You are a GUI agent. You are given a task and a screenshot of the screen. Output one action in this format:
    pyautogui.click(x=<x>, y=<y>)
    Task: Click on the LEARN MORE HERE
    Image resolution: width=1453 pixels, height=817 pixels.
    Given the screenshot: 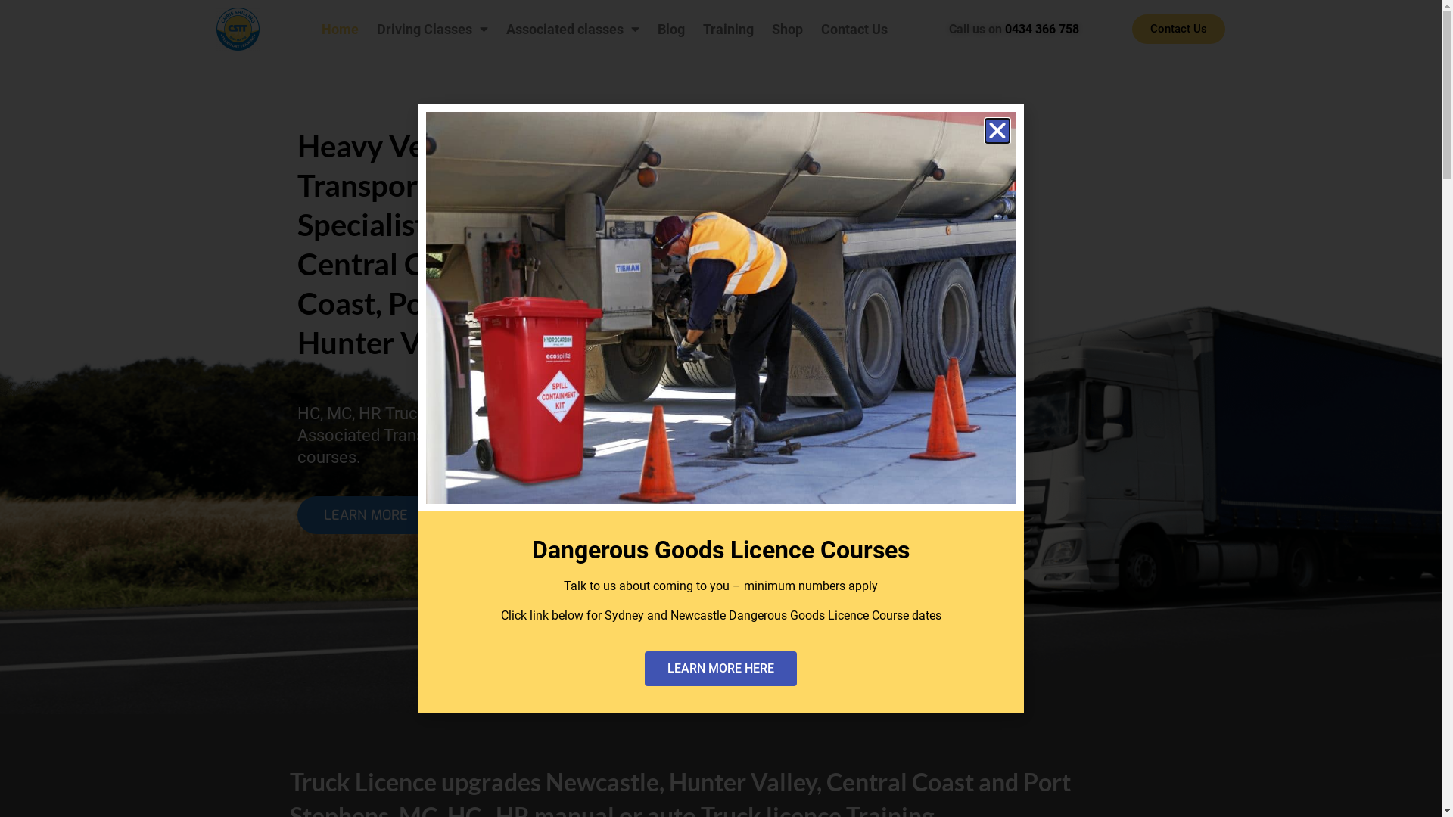 What is the action you would take?
    pyautogui.click(x=720, y=669)
    